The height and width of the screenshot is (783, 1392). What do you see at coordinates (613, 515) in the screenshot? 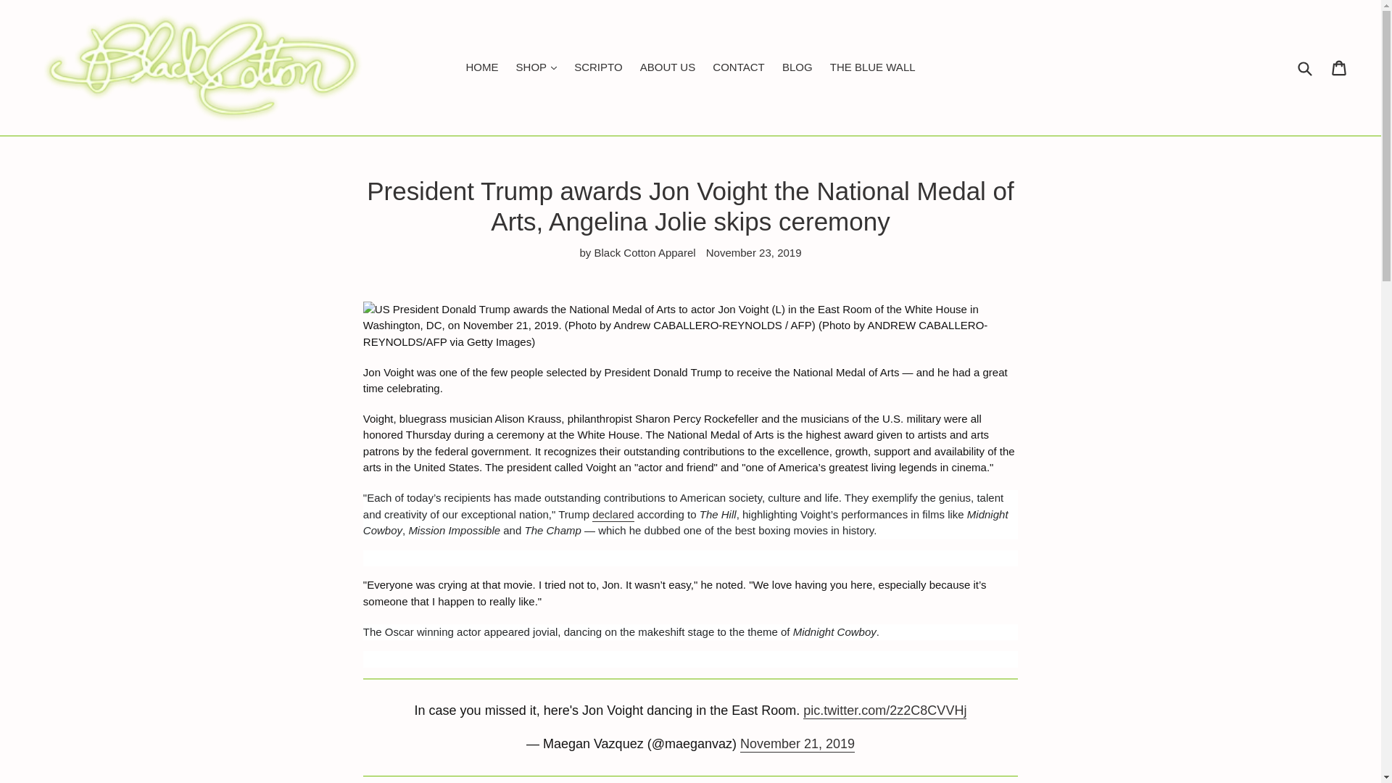
I see `declared` at bounding box center [613, 515].